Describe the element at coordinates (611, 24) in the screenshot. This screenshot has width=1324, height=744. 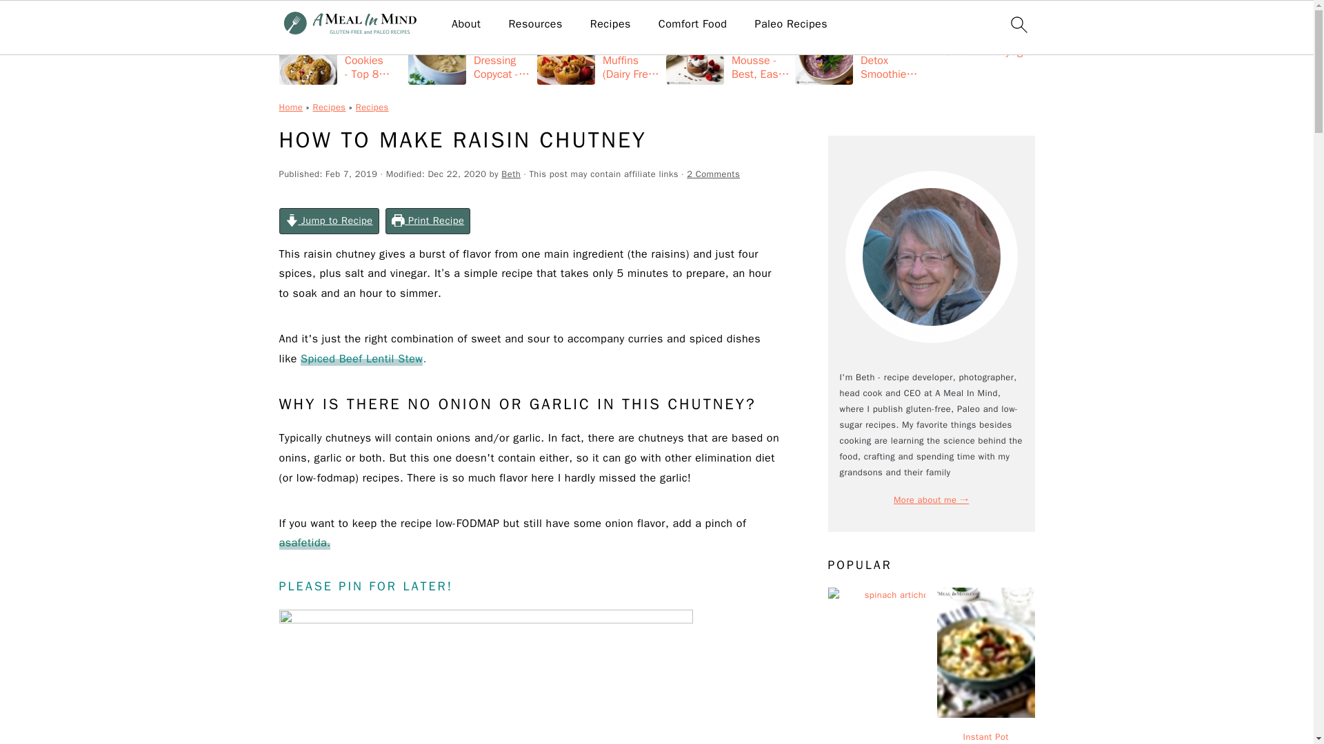
I see `Recipes` at that location.